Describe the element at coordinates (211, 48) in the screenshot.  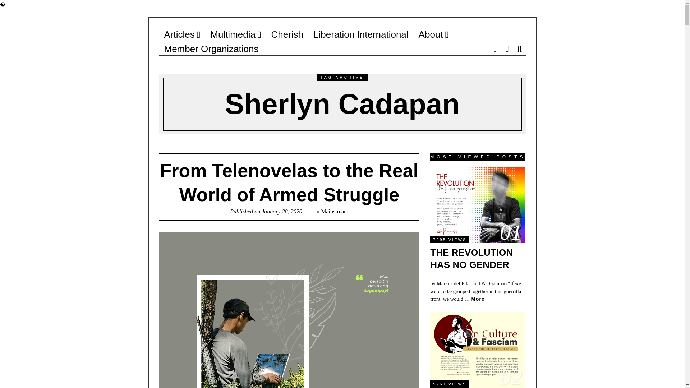
I see `Member Organizations` at that location.